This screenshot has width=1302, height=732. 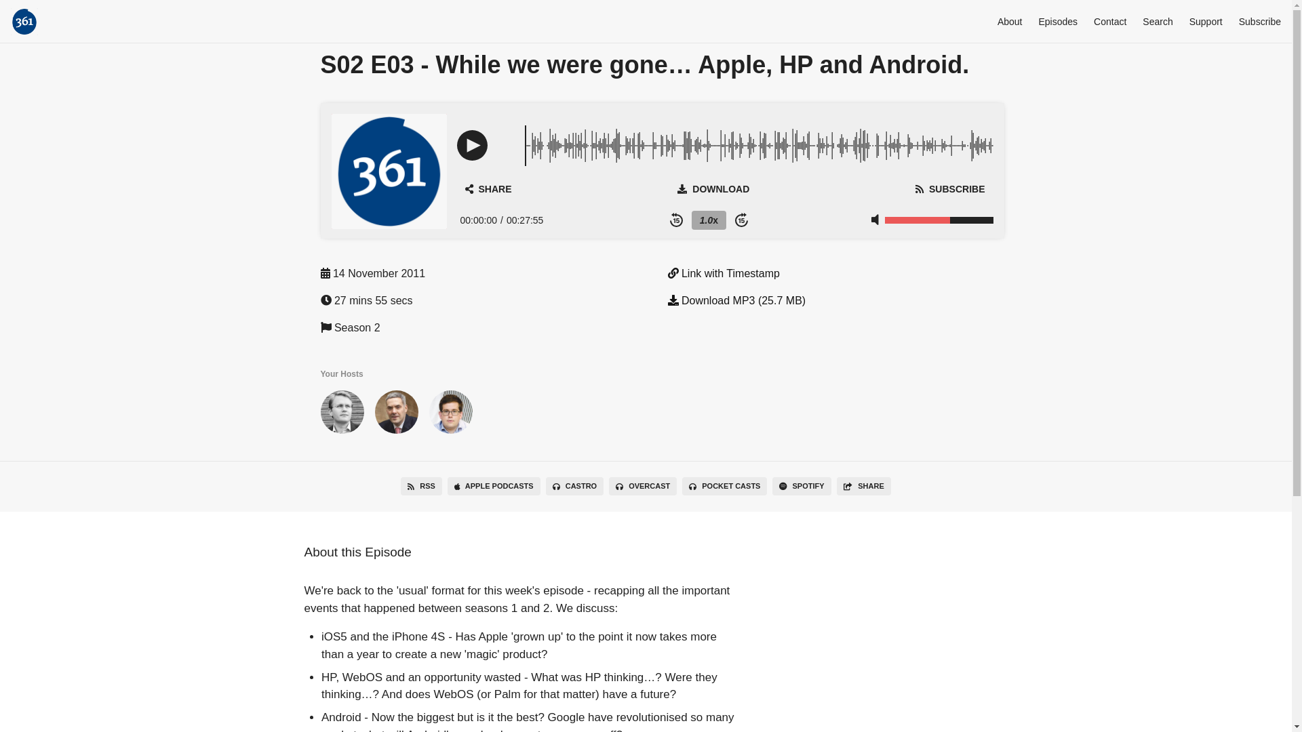 What do you see at coordinates (950, 189) in the screenshot?
I see `SUBSCRIBE` at bounding box center [950, 189].